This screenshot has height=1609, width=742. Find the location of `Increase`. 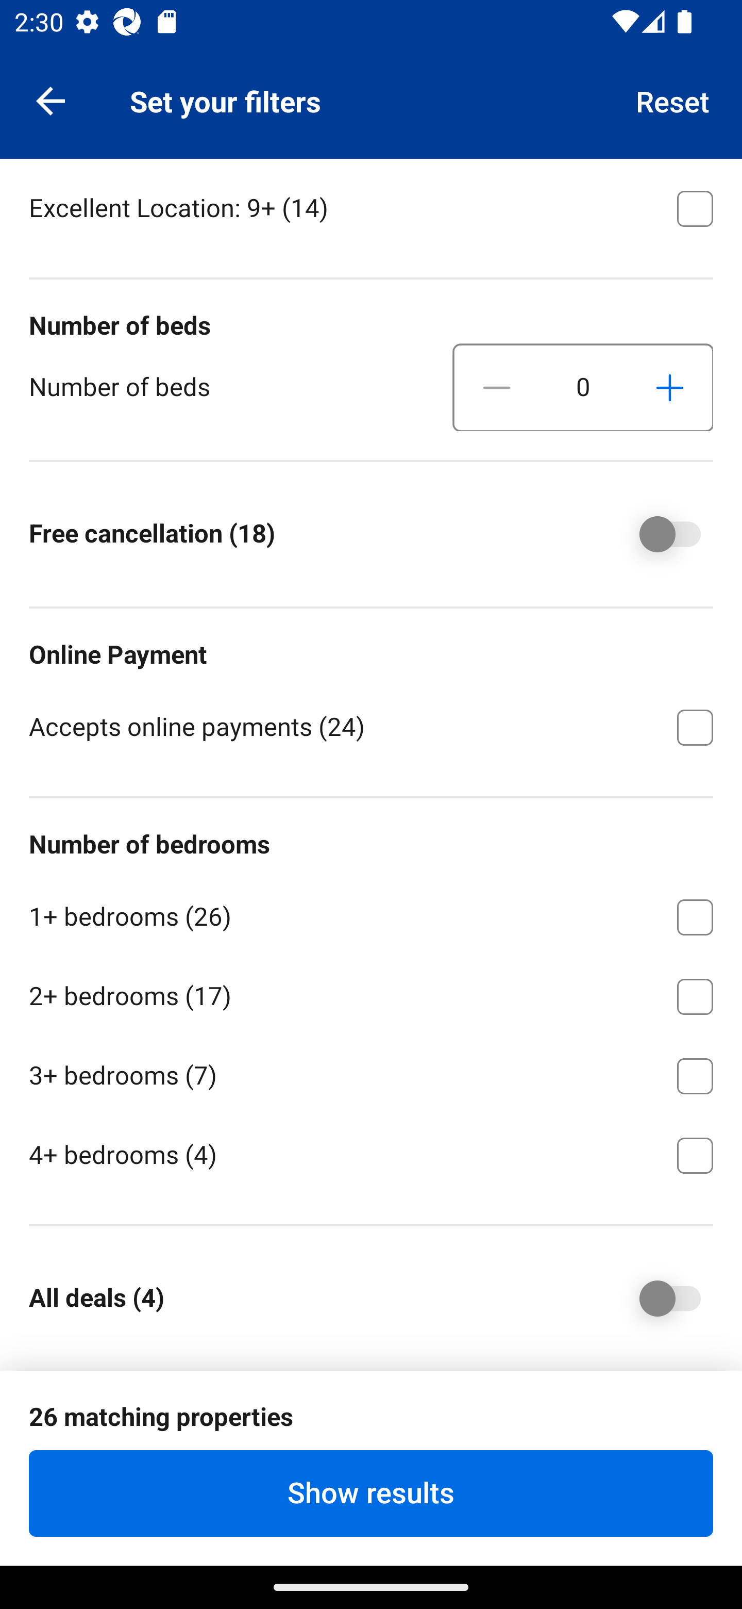

Increase is located at coordinates (669, 388).